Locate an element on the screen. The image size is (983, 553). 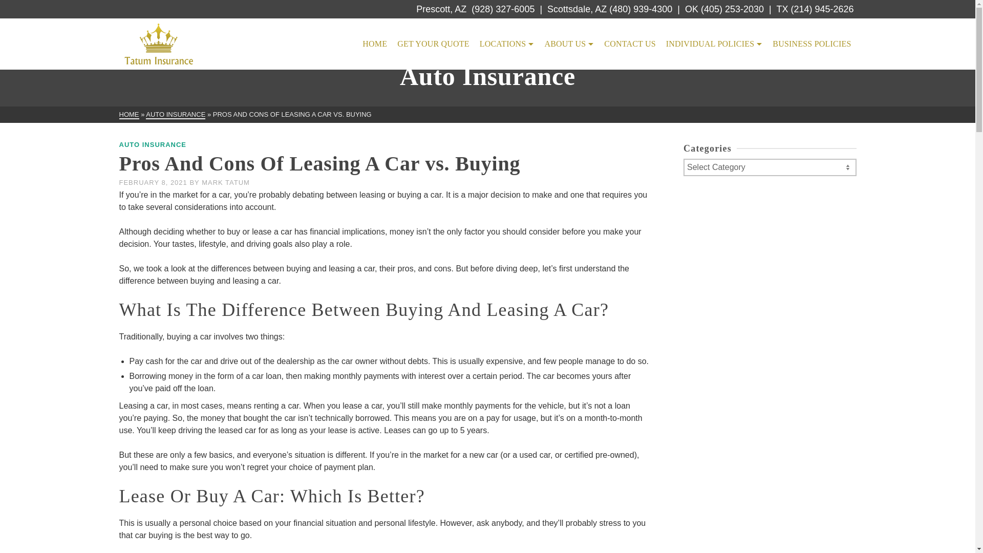
GET YOUR QUOTE is located at coordinates (433, 44).